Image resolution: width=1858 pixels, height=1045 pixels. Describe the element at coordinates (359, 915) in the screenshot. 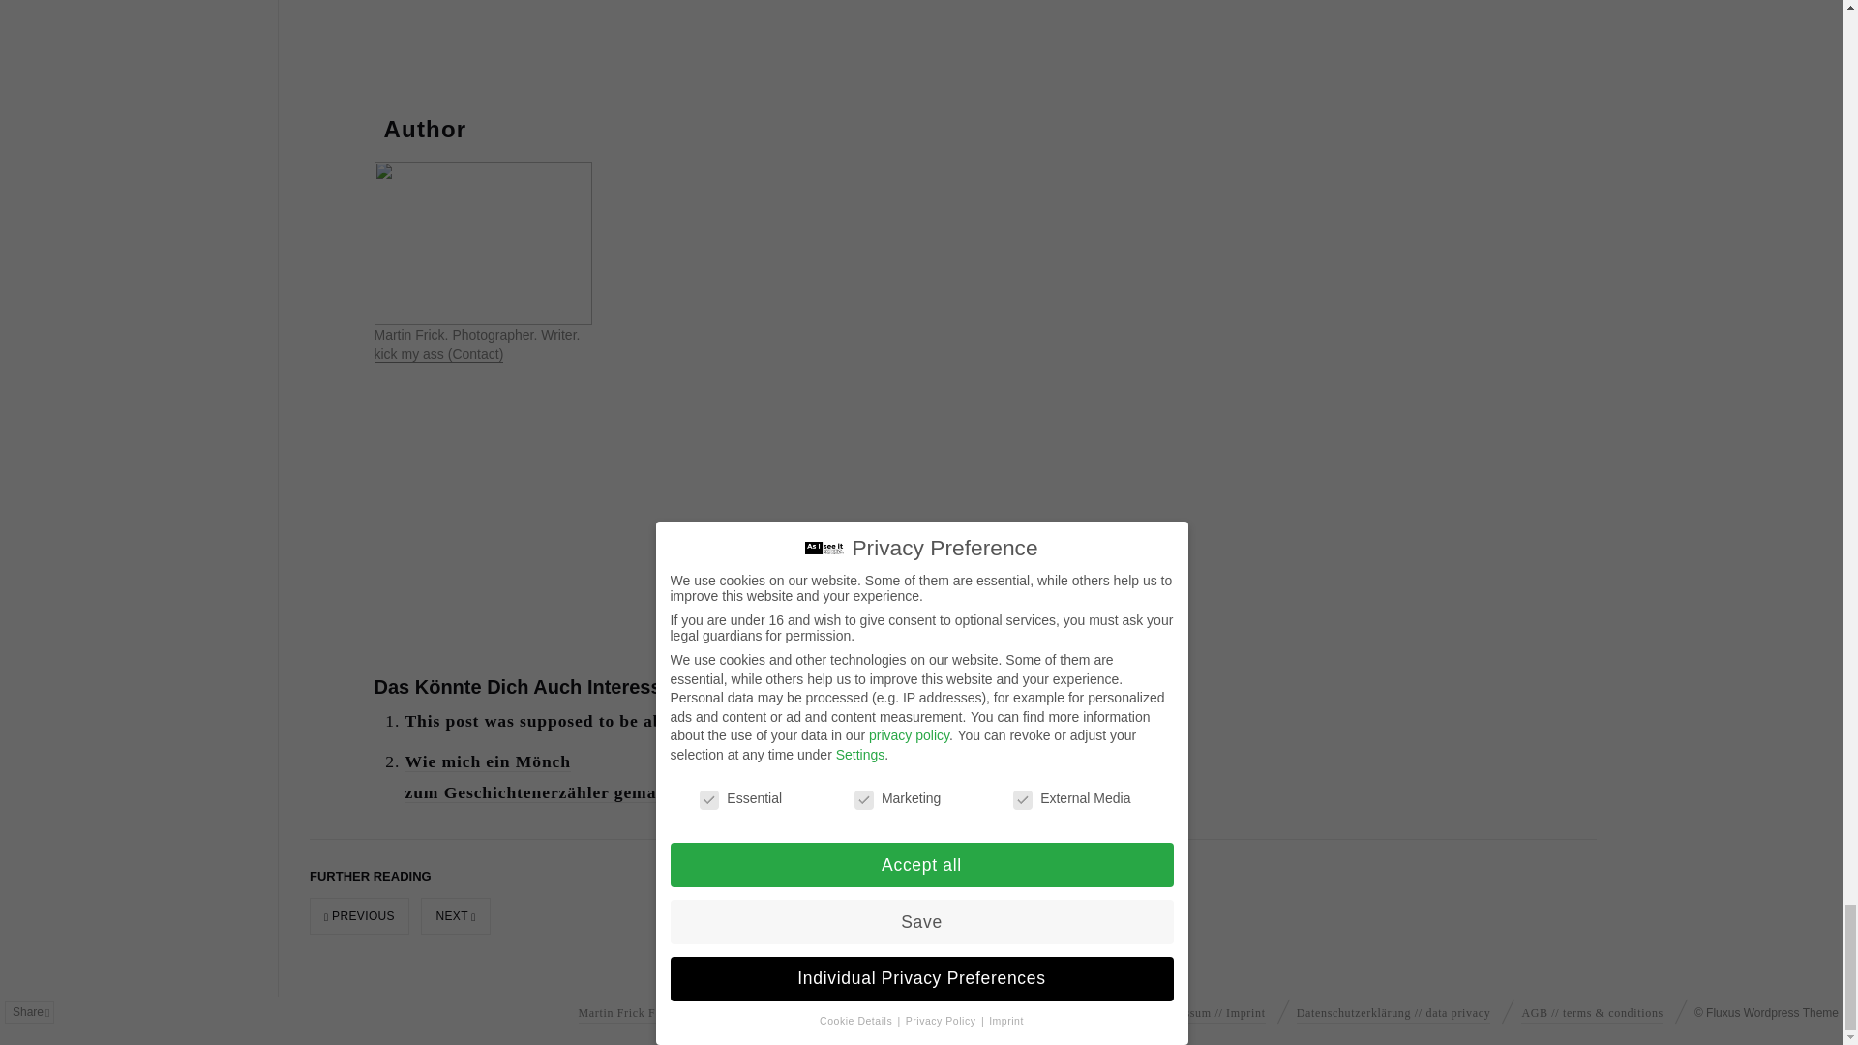

I see `PREVIOUS` at that location.